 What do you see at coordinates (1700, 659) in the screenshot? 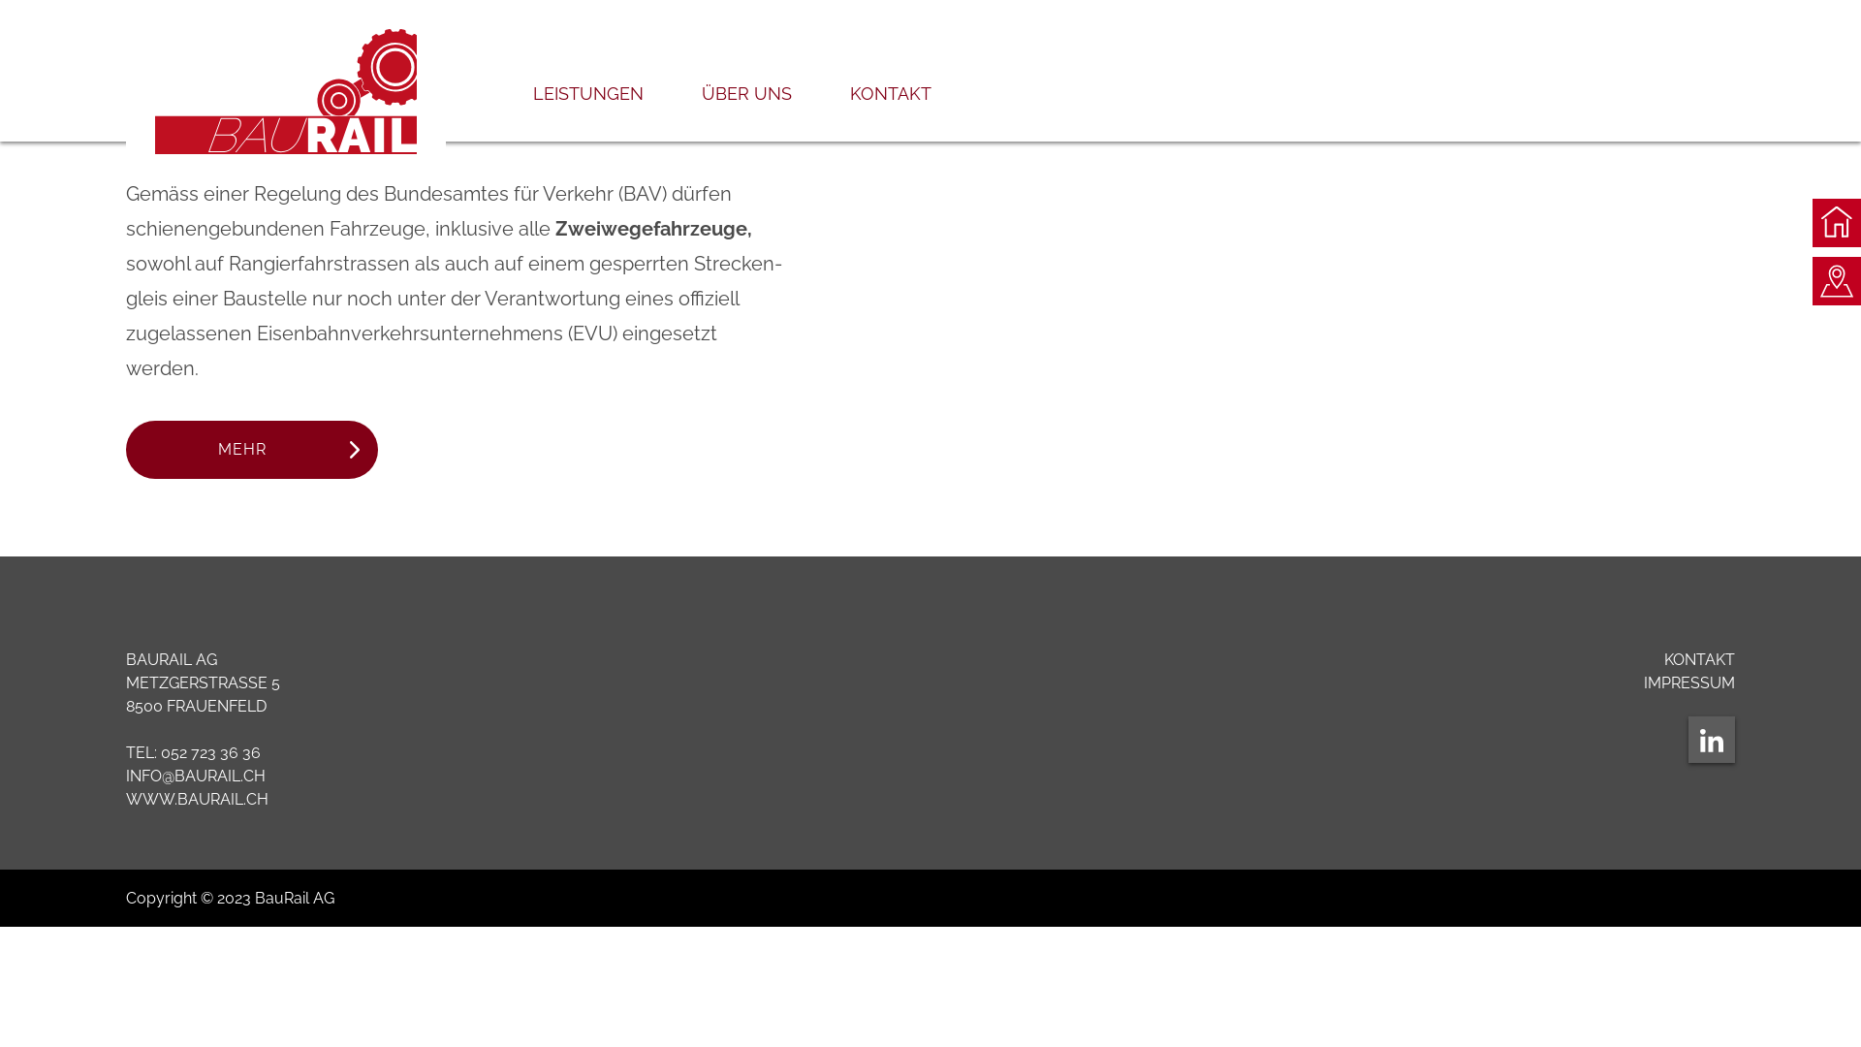
I see `KONTAKT` at bounding box center [1700, 659].